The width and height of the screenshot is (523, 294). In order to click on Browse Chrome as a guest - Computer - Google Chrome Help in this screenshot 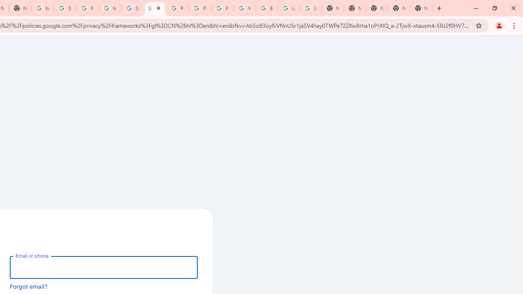, I will do `click(266, 8)`.